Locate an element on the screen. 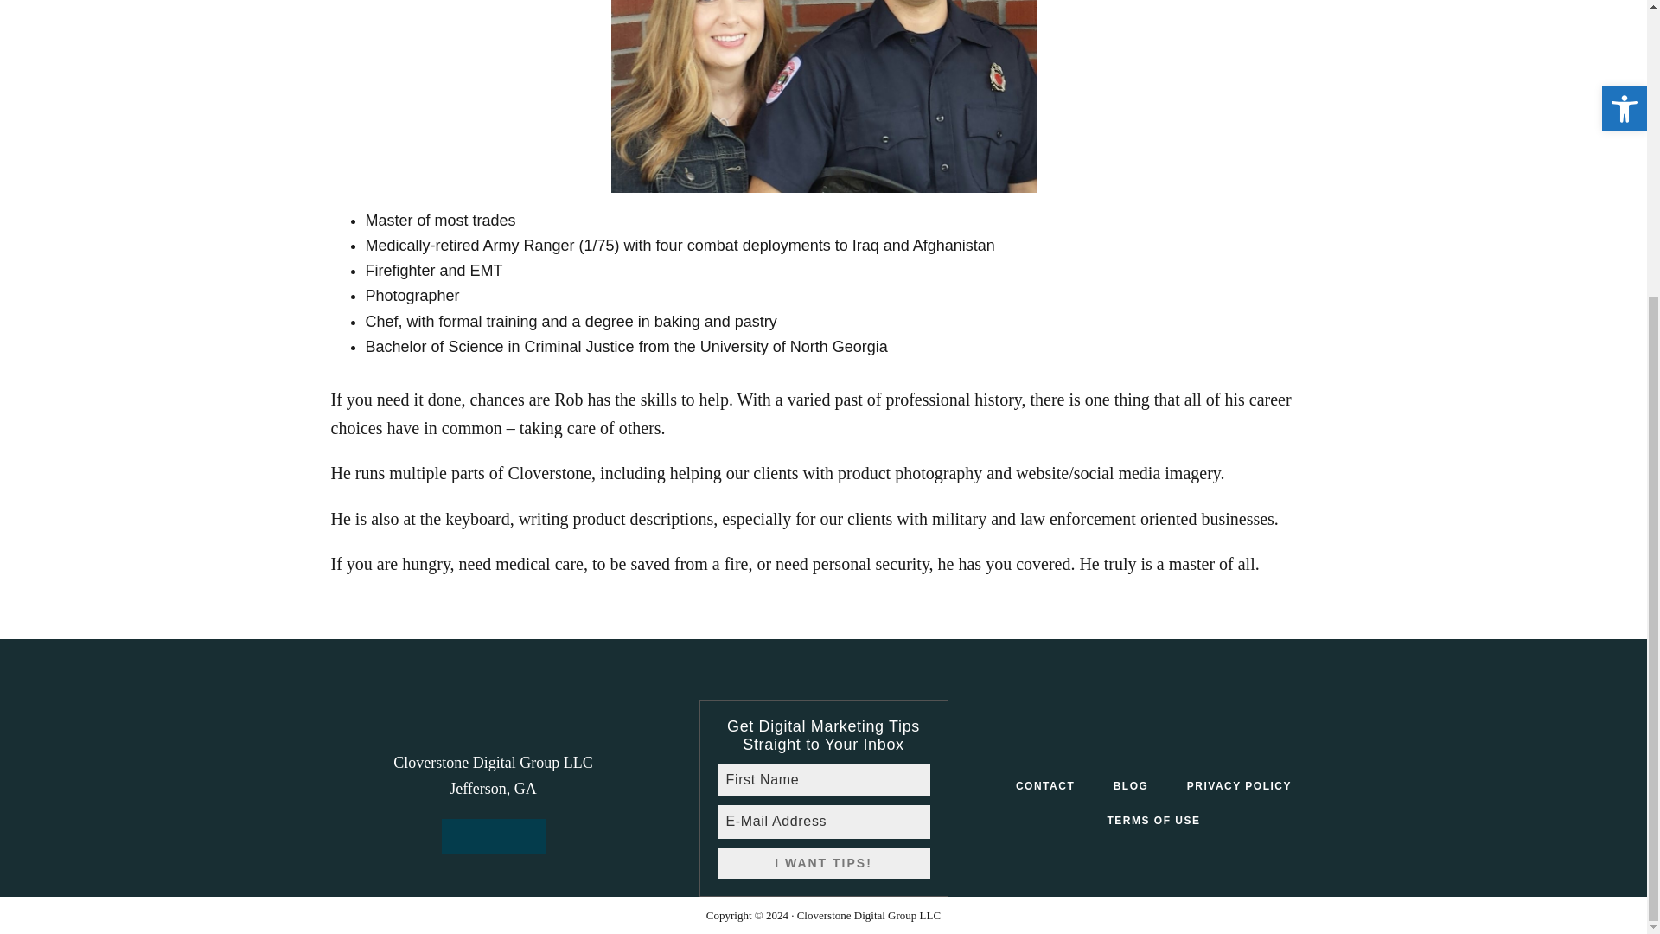 Image resolution: width=1660 pixels, height=934 pixels. PRIVACY POLICY is located at coordinates (1240, 785).